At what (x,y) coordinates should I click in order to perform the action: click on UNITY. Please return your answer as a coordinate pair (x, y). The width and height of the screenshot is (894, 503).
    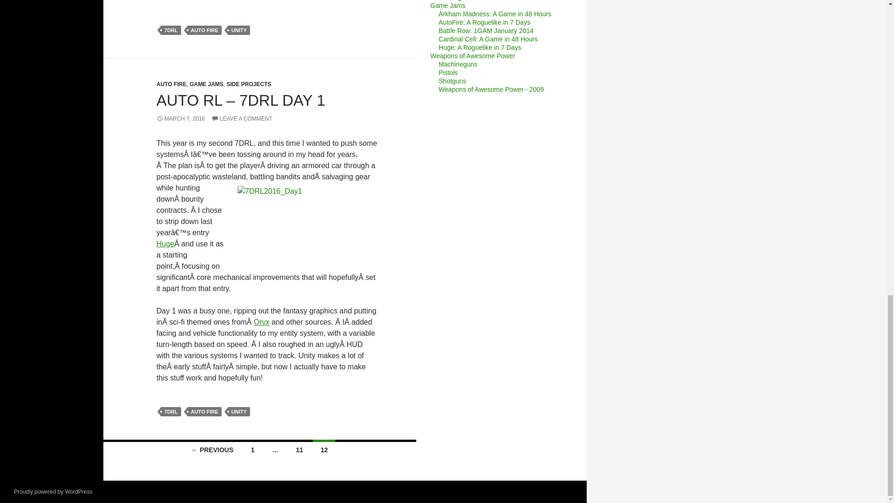
    Looking at the image, I should click on (239, 30).